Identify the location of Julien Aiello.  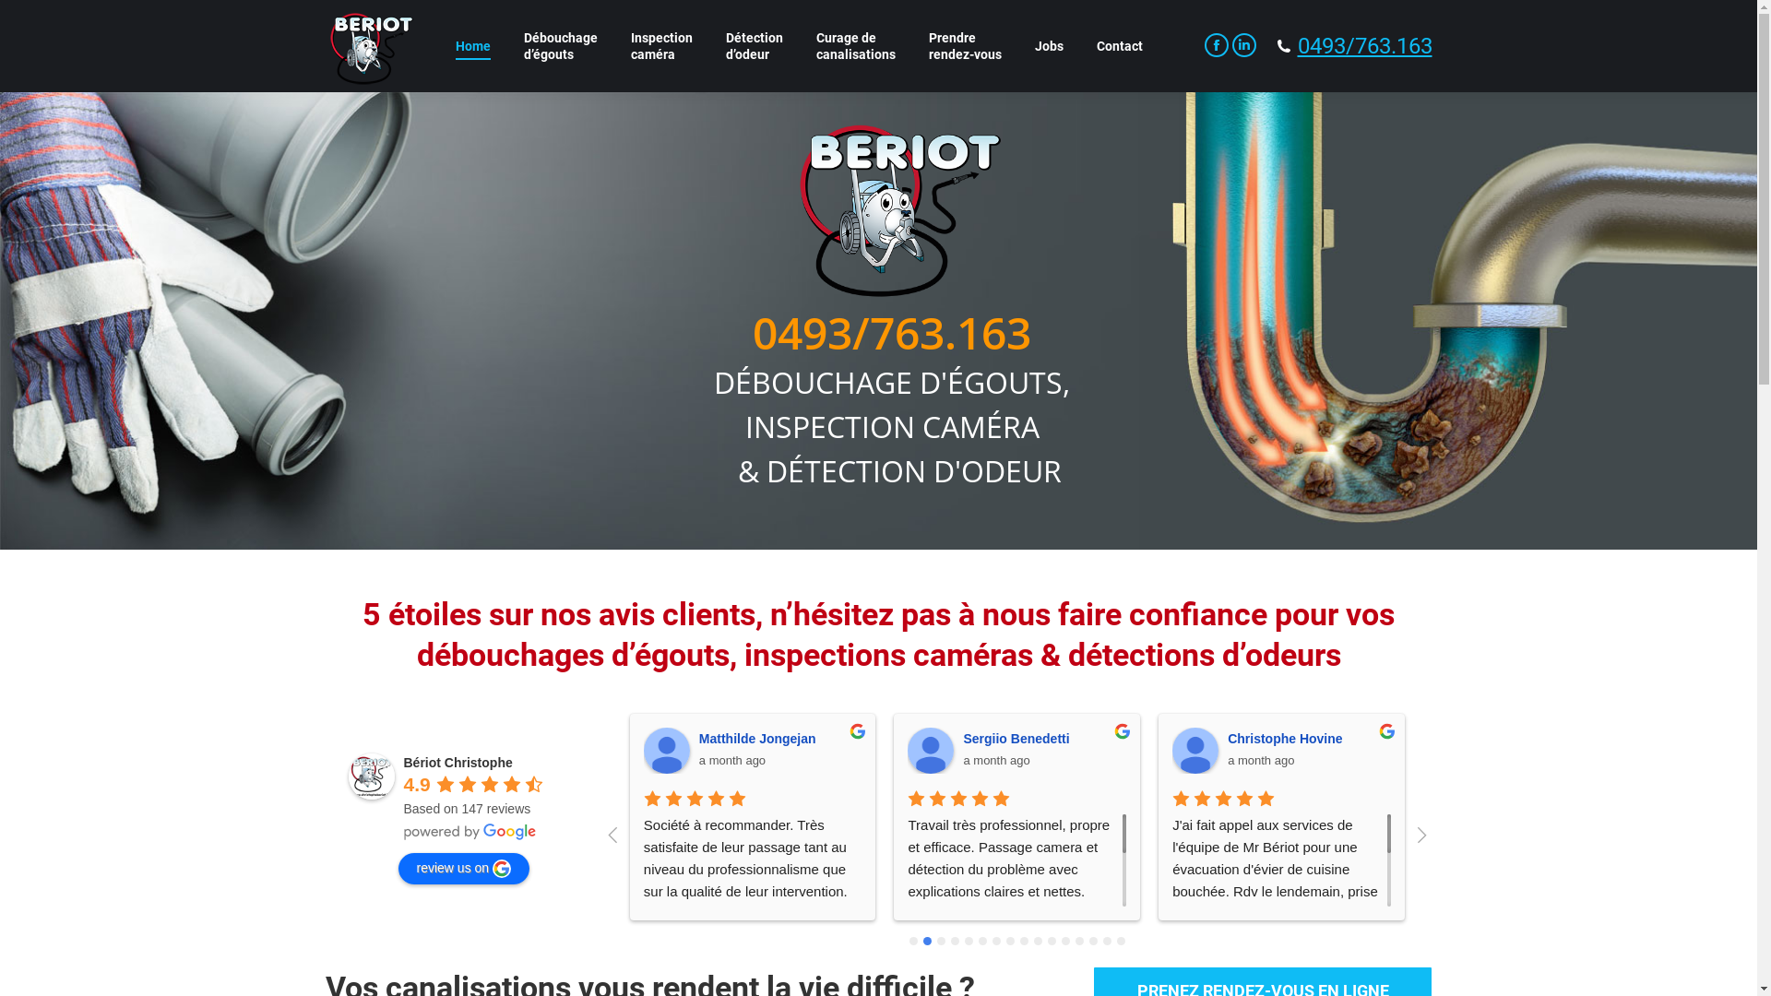
(1724, 751).